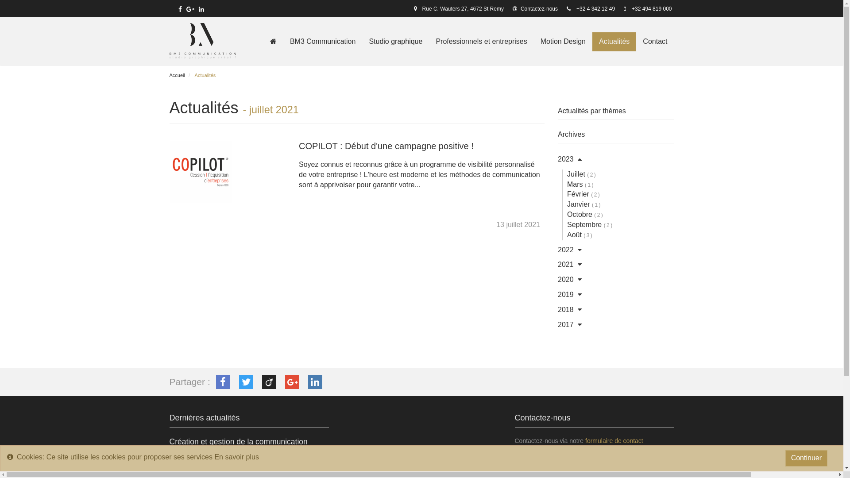 This screenshot has width=850, height=478. I want to click on formulaire de contact, so click(614, 441).